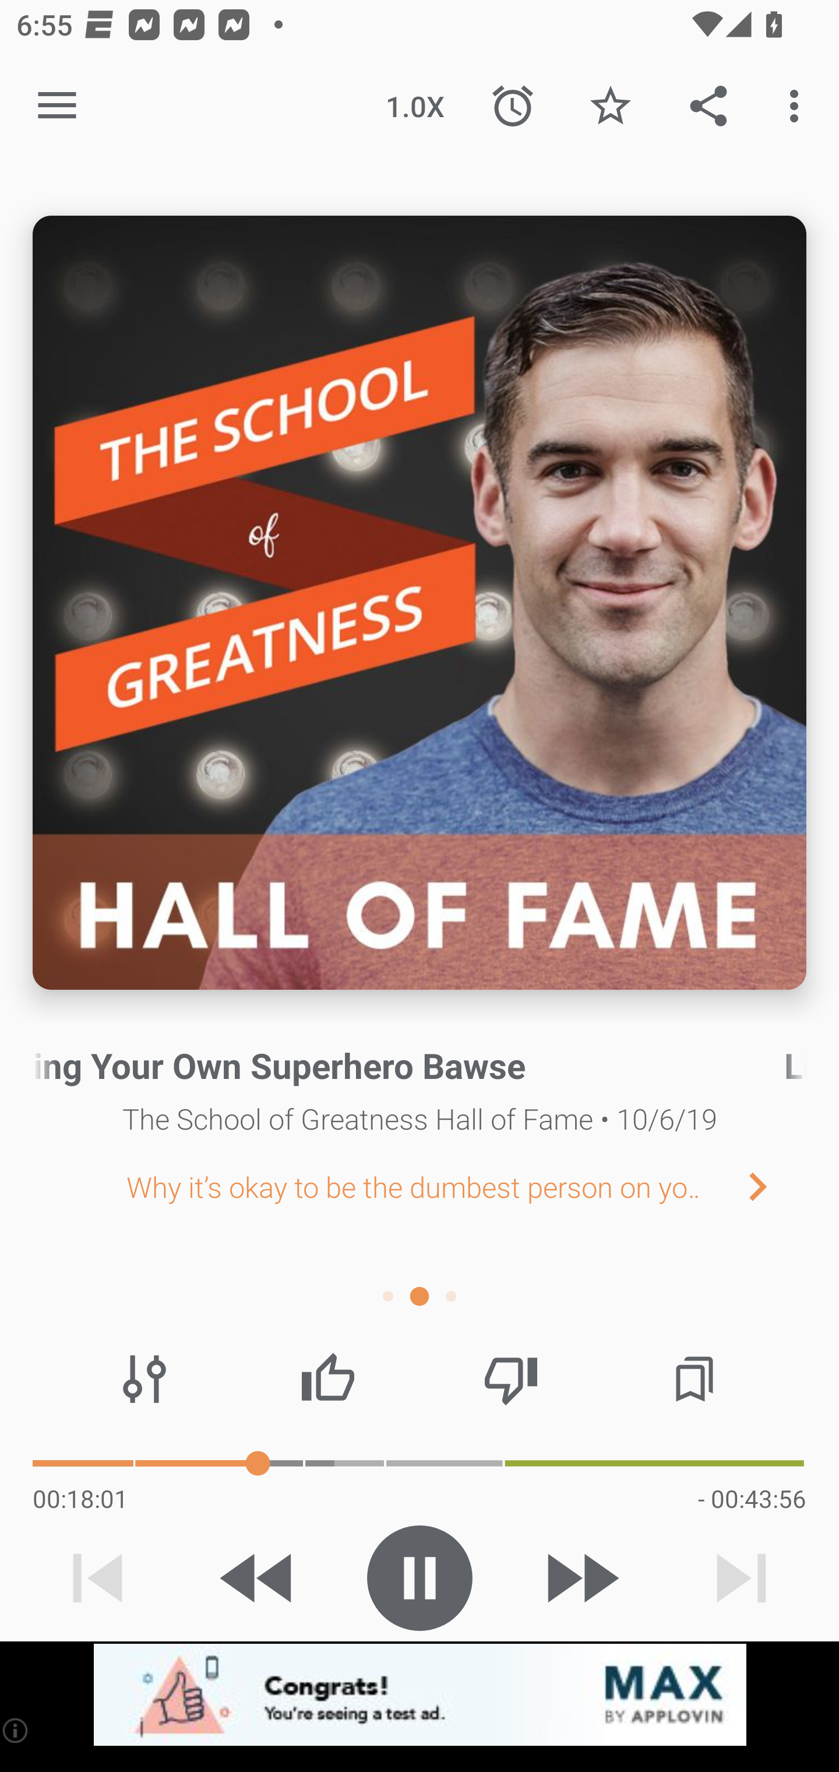 Image resolution: width=839 pixels, height=1772 pixels. I want to click on Sleep Timer, so click(513, 106).